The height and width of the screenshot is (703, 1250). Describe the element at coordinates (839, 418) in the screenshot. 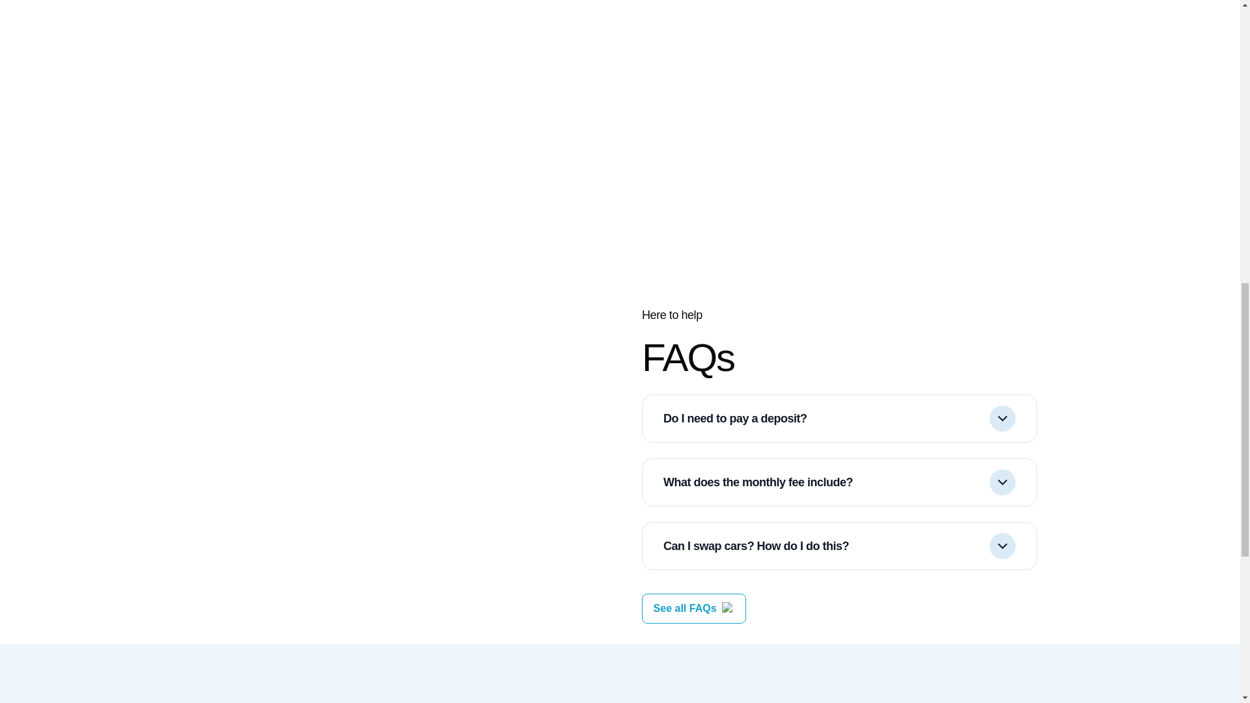

I see `Do I need to pay a deposit?` at that location.